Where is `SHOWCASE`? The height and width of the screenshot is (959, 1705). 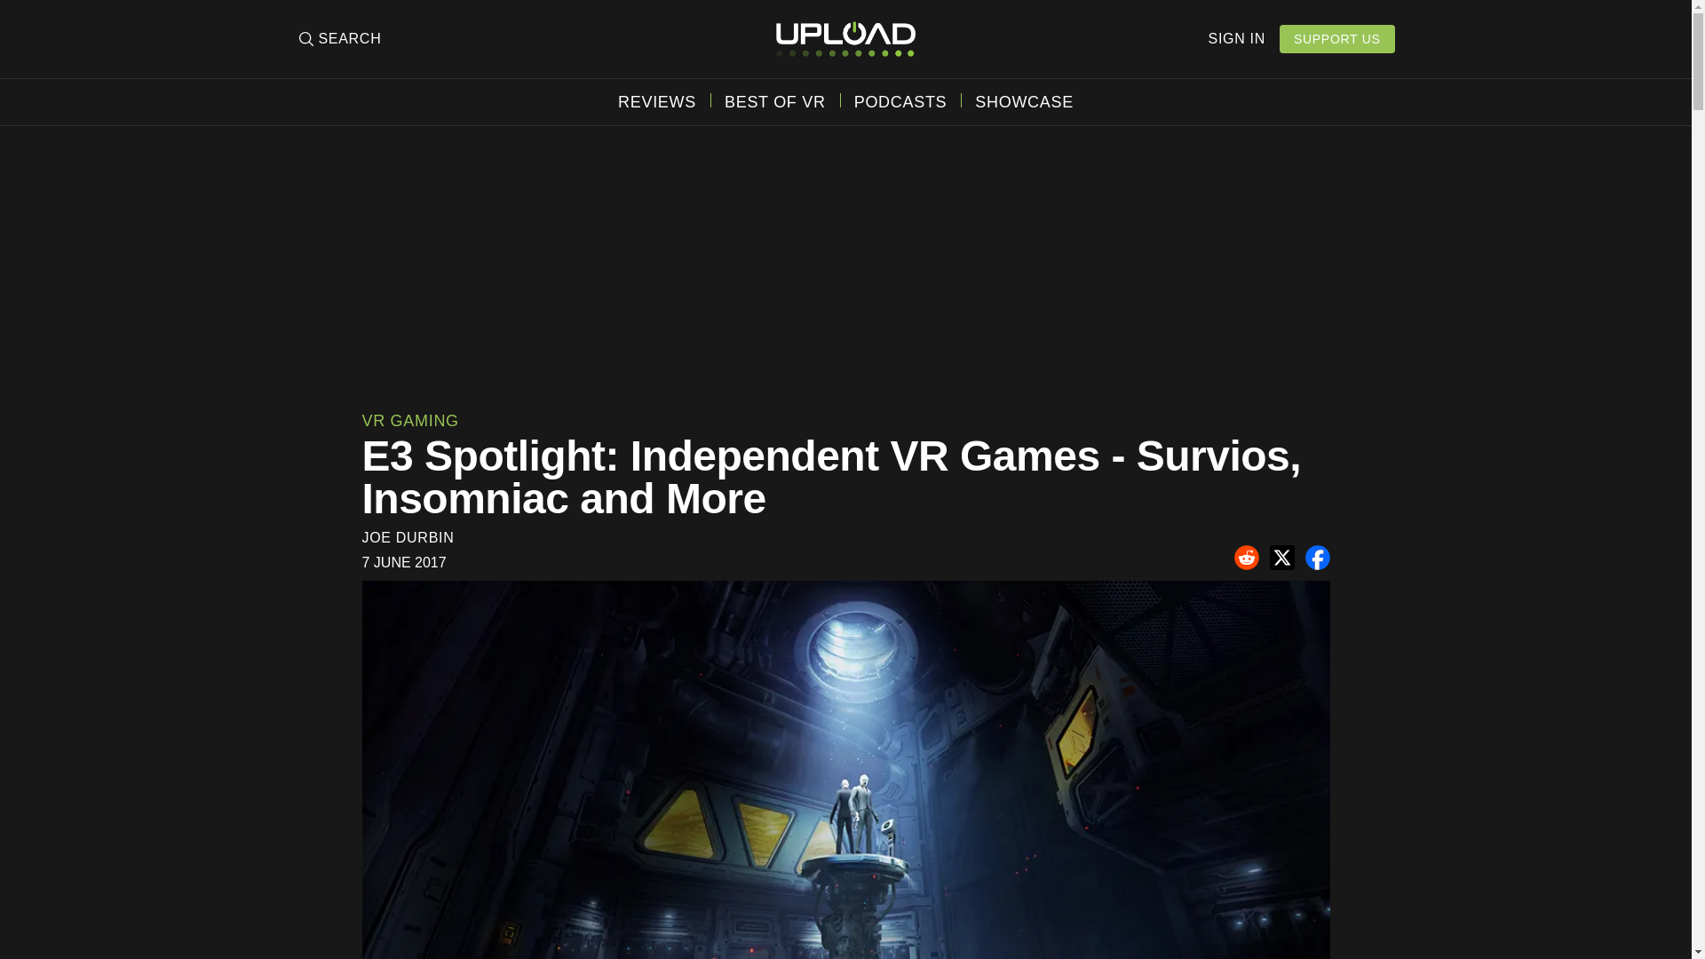 SHOWCASE is located at coordinates (1025, 101).